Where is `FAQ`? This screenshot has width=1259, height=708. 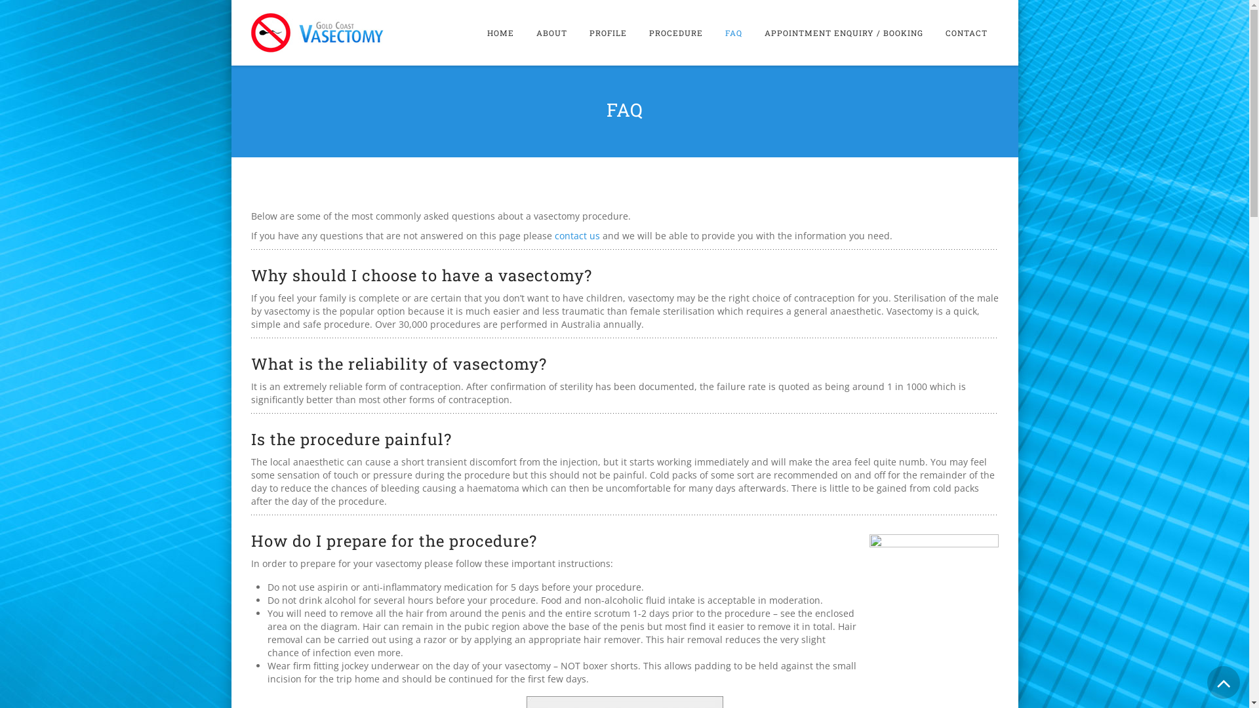 FAQ is located at coordinates (733, 33).